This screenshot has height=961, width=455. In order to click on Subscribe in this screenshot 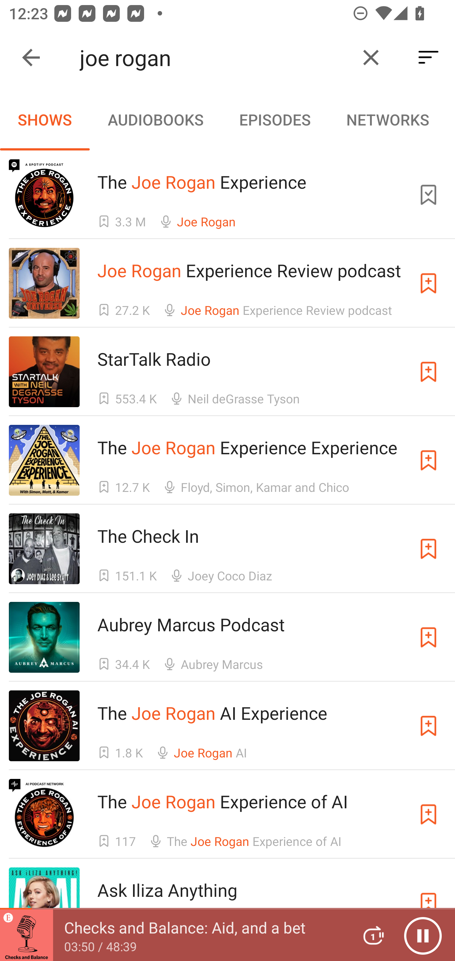, I will do `click(428, 372)`.